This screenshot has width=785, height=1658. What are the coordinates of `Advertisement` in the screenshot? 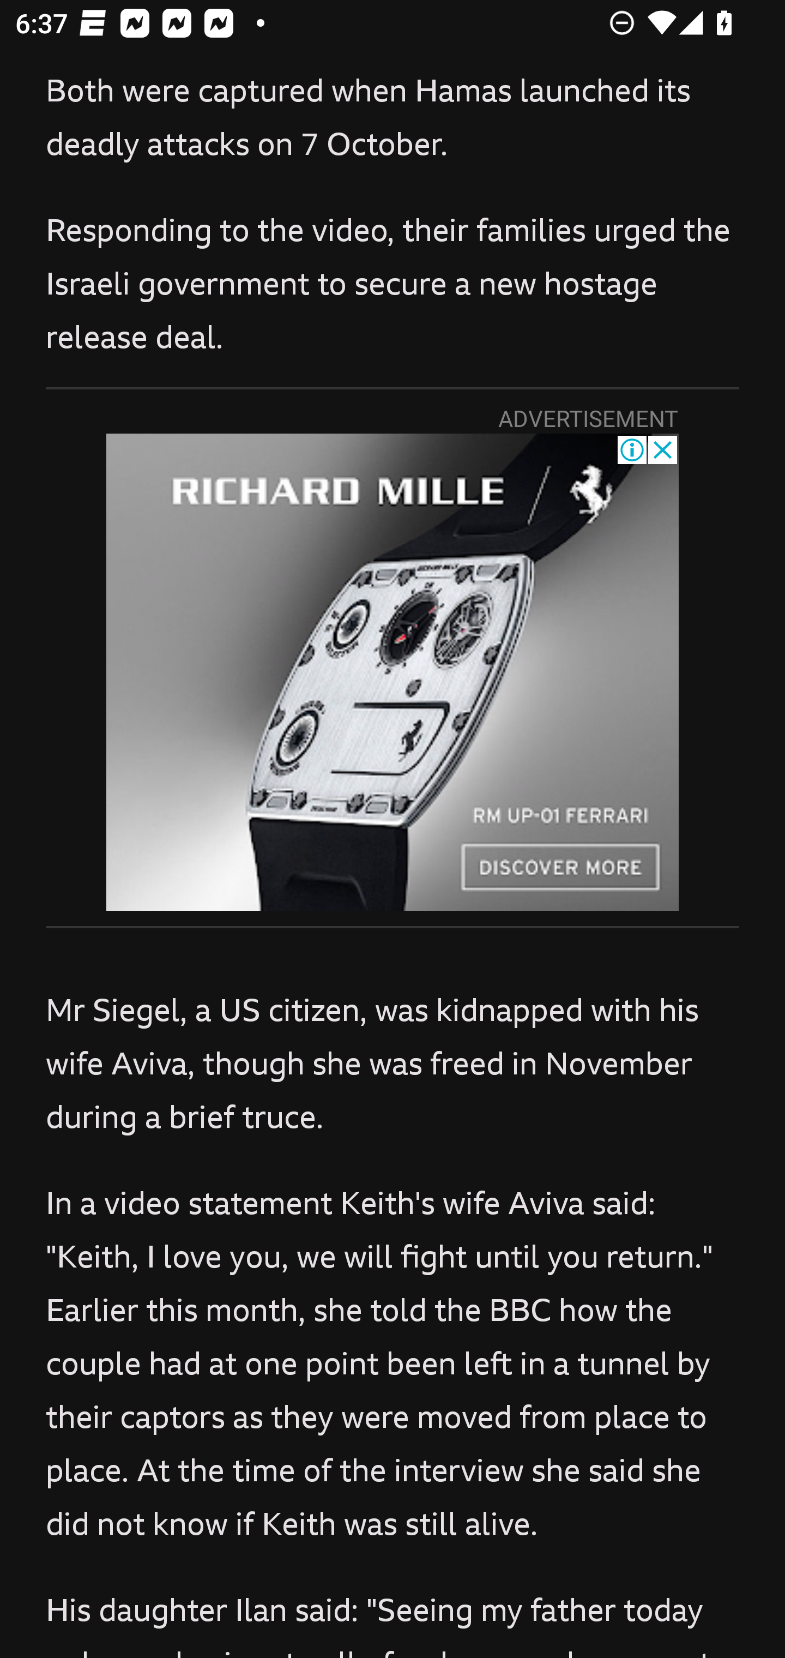 It's located at (392, 673).